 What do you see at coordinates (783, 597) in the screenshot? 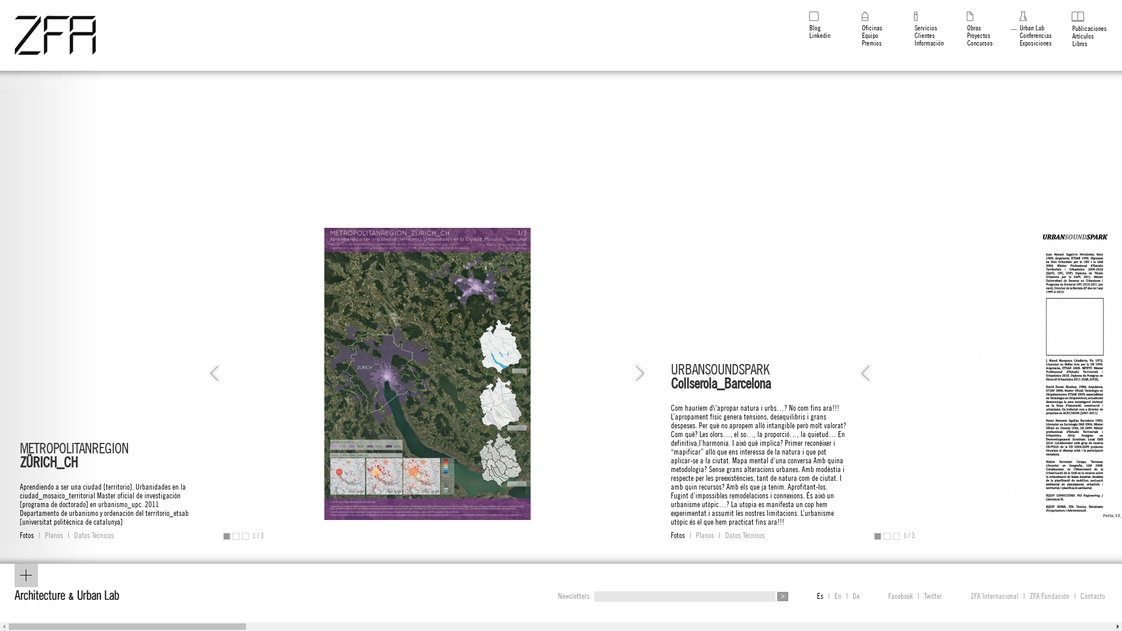
I see `>` at bounding box center [783, 597].